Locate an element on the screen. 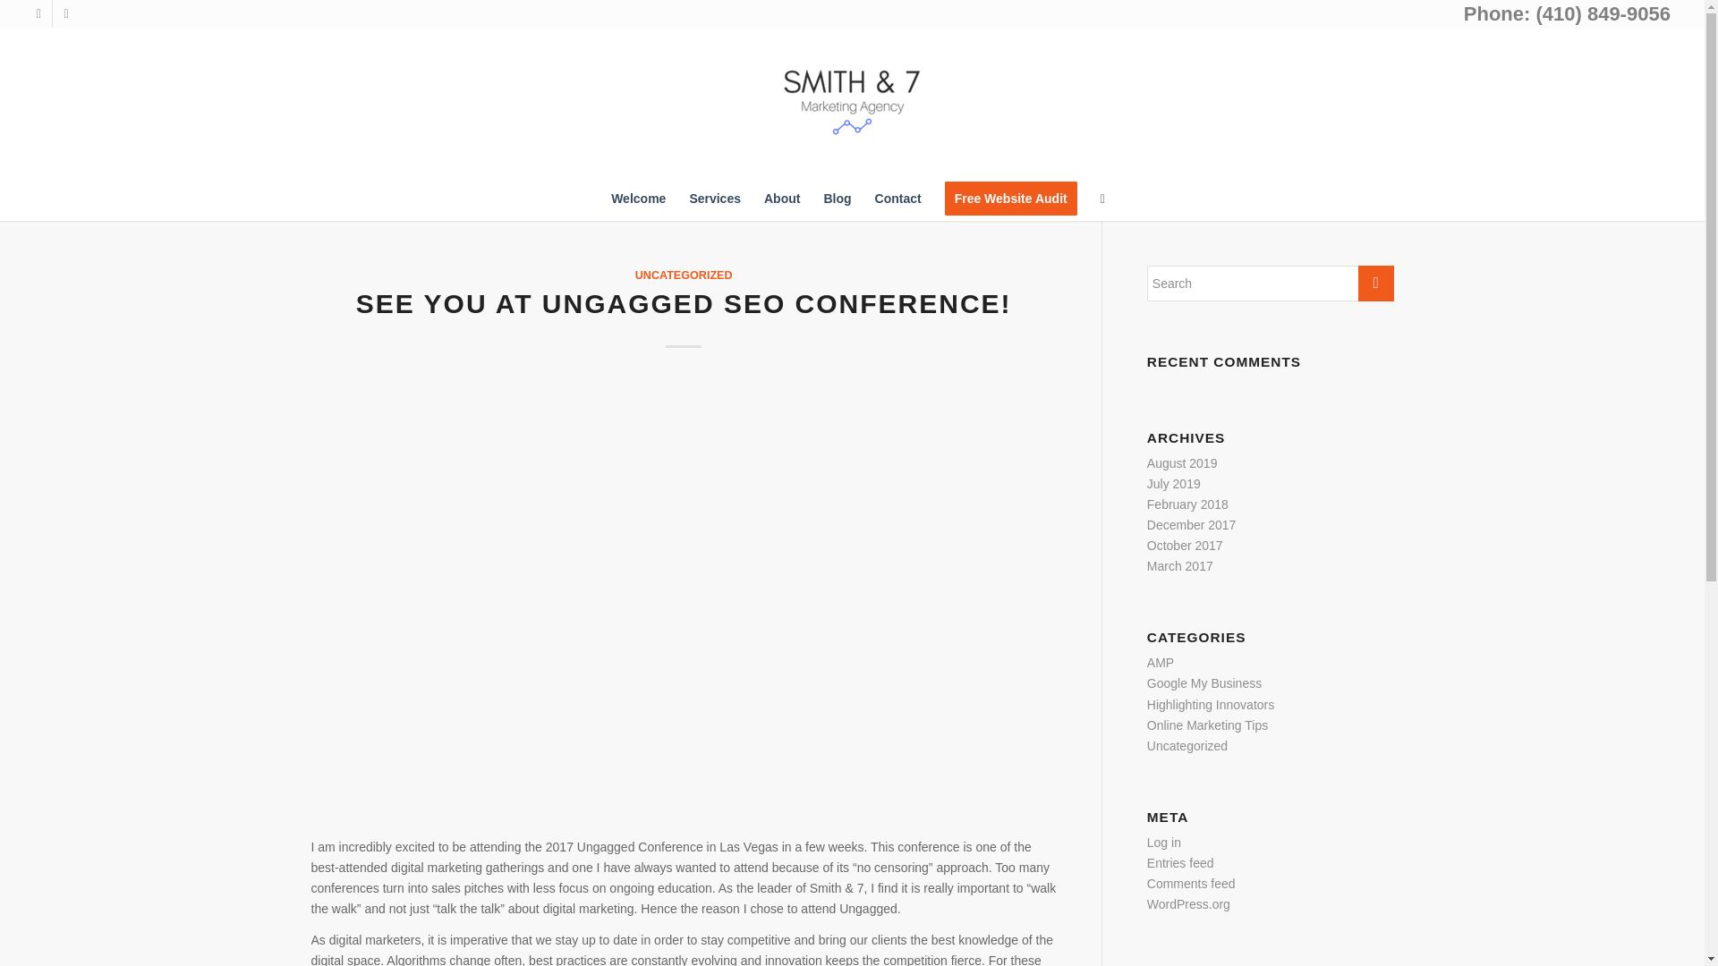  Facebook is located at coordinates (38, 13).